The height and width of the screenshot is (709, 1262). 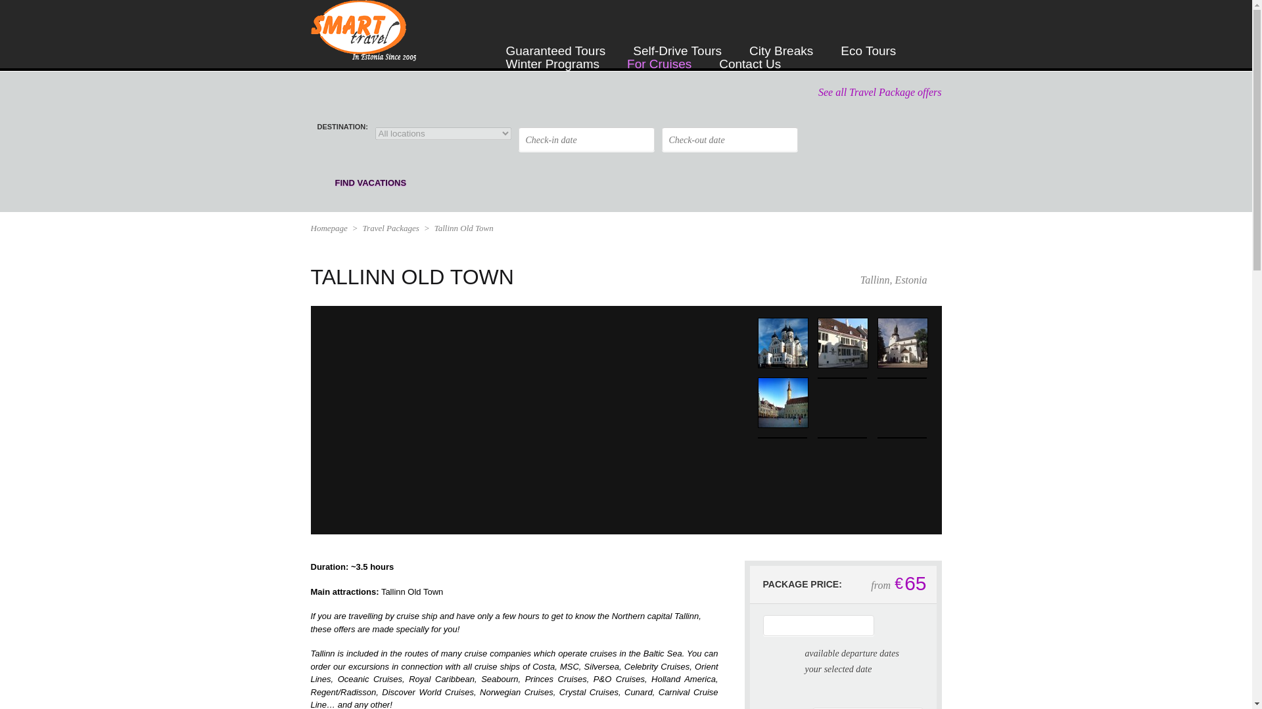 I want to click on Check-in date, so click(x=586, y=139).